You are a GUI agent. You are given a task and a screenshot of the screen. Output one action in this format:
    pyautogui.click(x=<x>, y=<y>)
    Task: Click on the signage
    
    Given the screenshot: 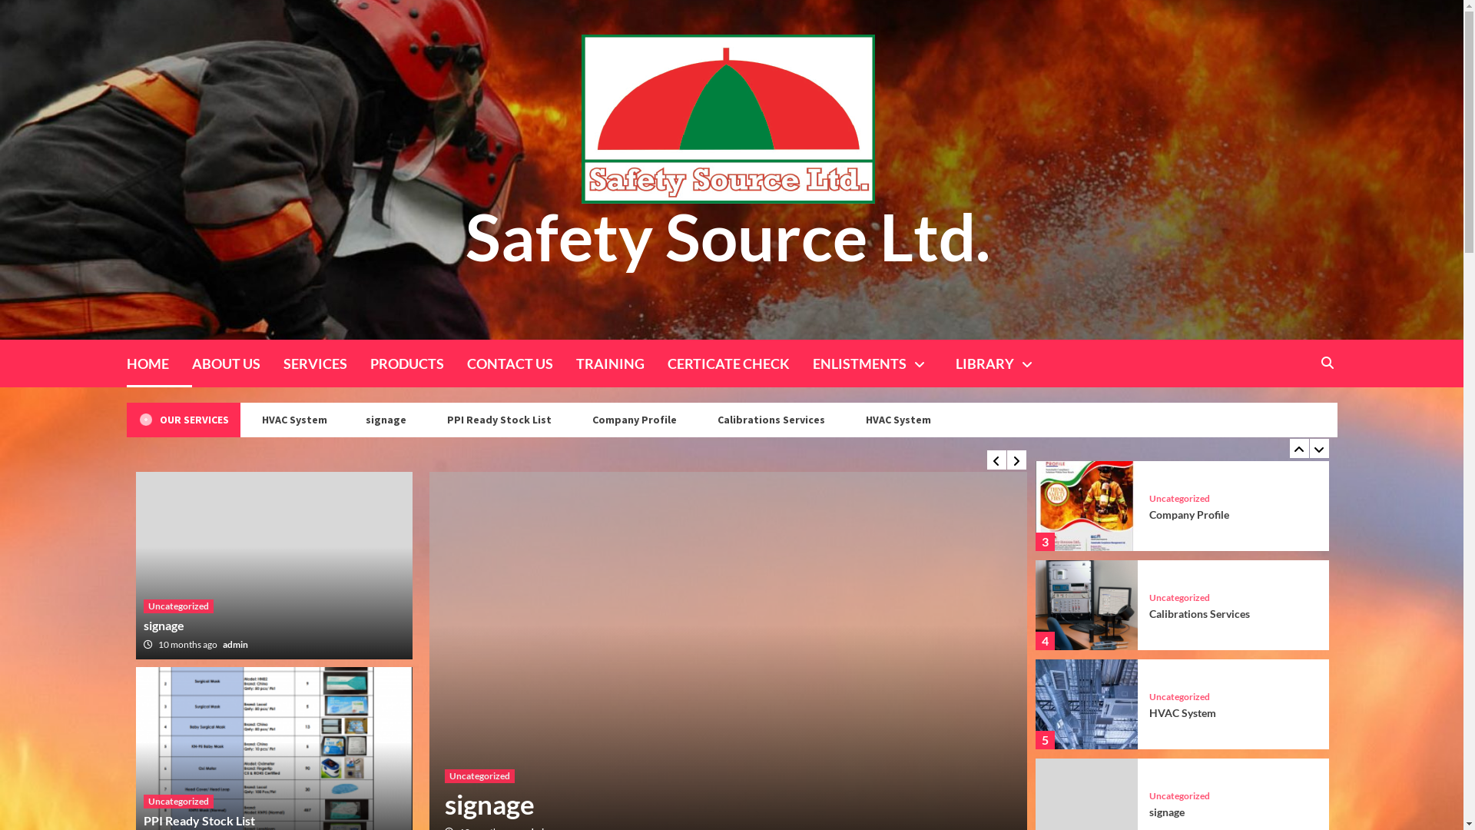 What is the action you would take?
    pyautogui.click(x=163, y=626)
    